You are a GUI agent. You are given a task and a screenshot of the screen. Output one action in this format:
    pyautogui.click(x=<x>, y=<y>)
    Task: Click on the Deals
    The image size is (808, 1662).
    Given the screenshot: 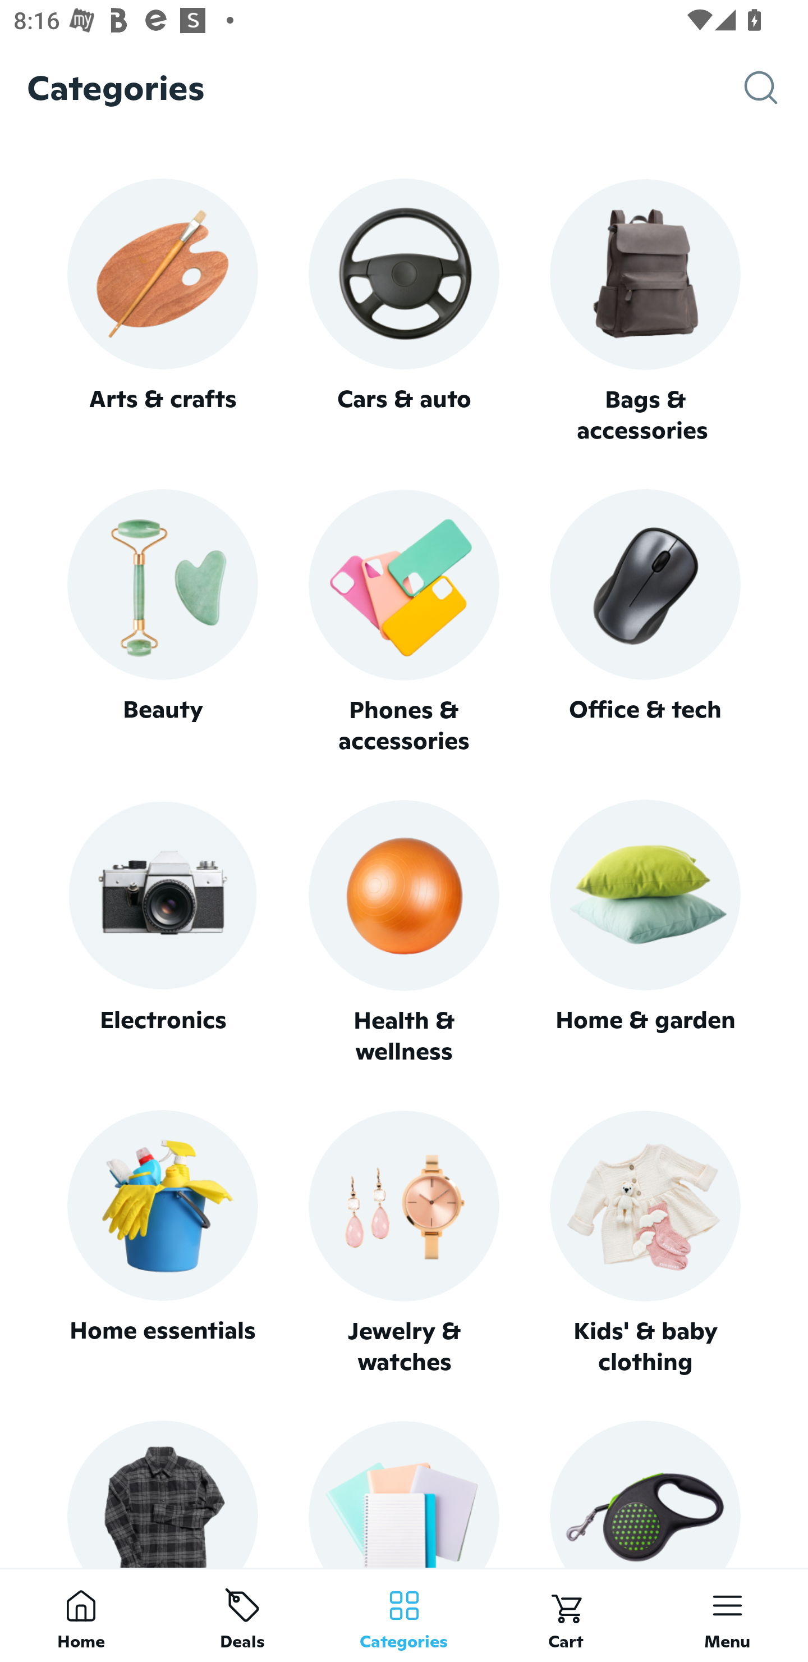 What is the action you would take?
    pyautogui.click(x=242, y=1615)
    